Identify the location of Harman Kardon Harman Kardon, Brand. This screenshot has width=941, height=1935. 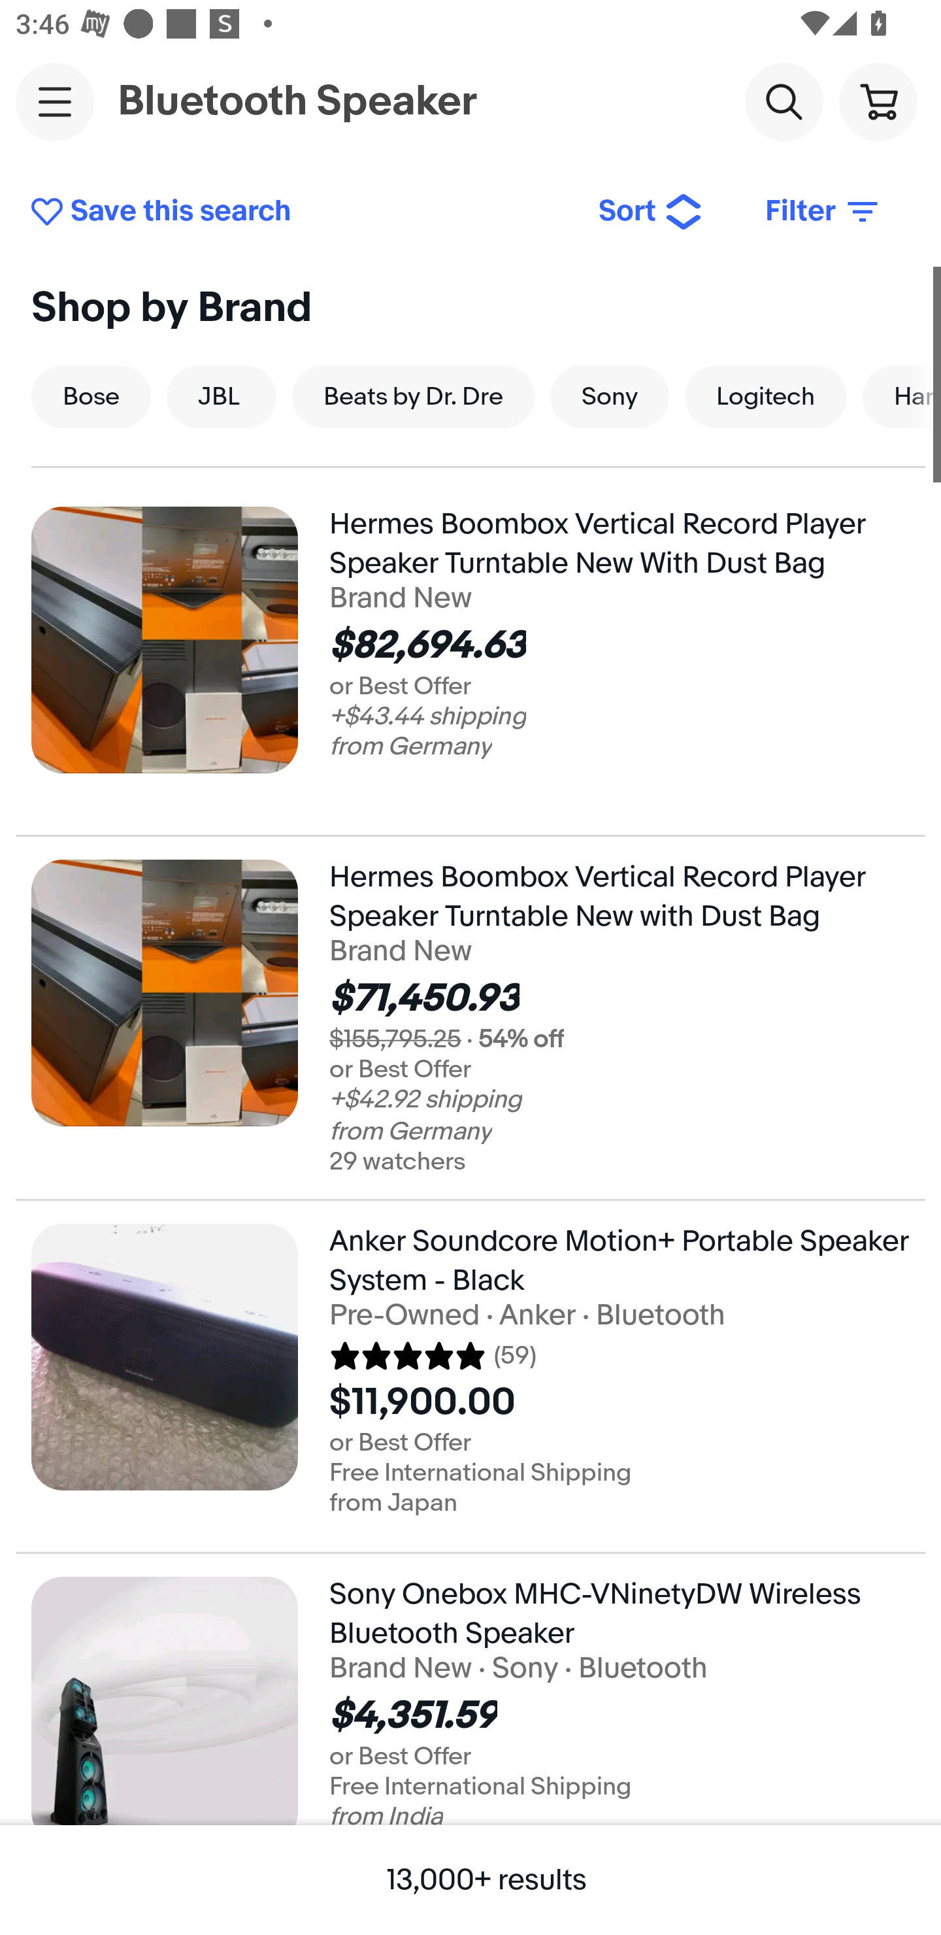
(902, 396).